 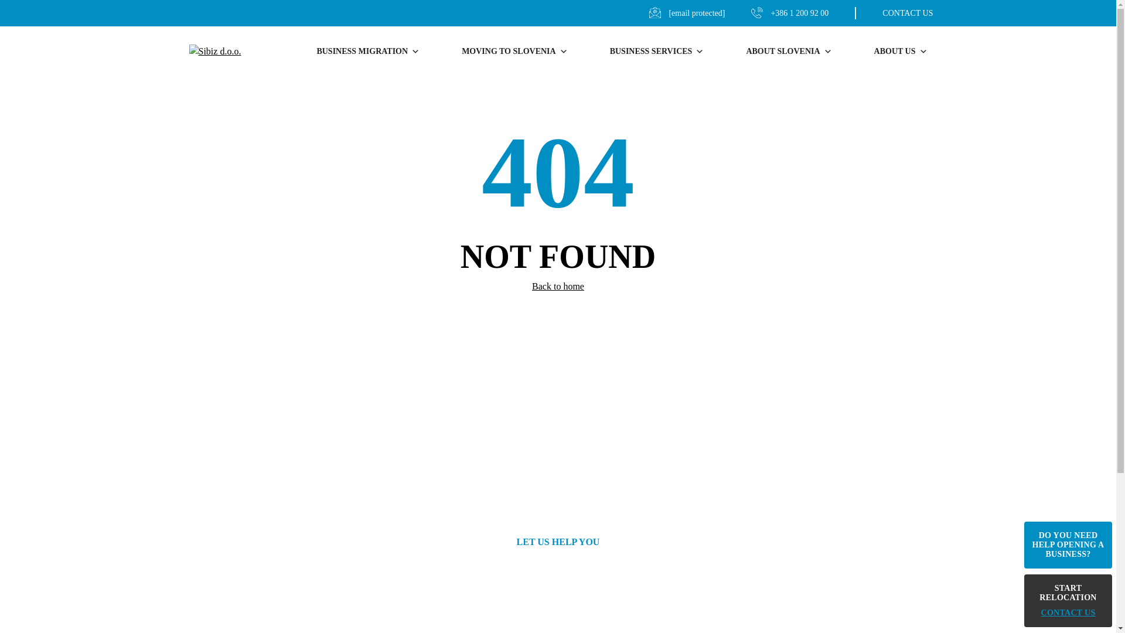 I want to click on BUSINESS SERVICES, so click(x=657, y=52).